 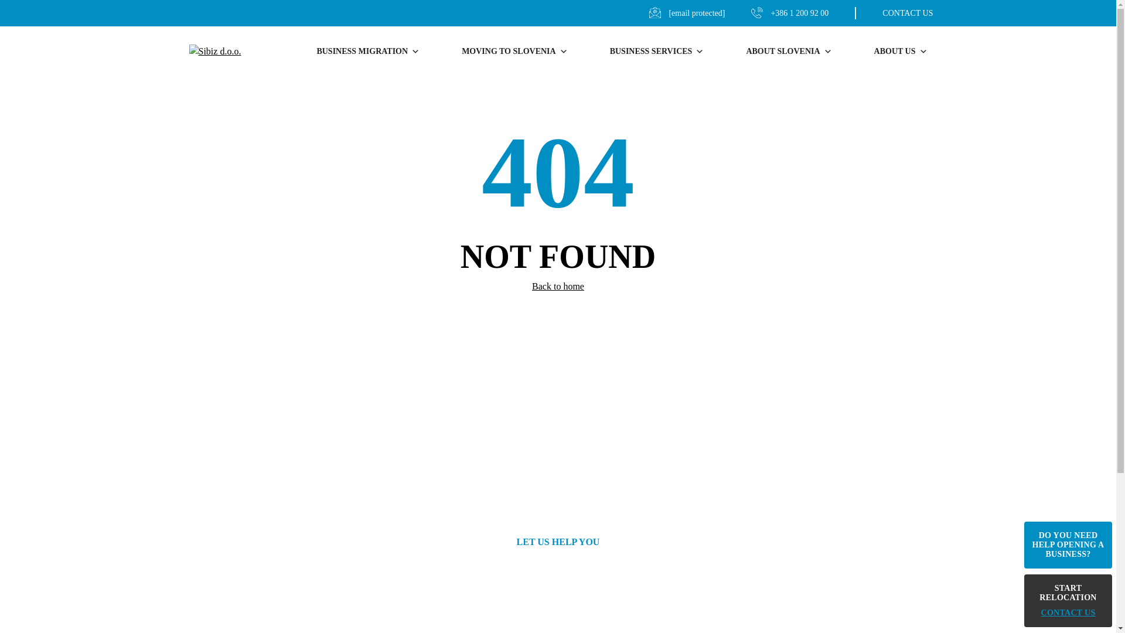 I want to click on BUSINESS SERVICES, so click(x=657, y=52).